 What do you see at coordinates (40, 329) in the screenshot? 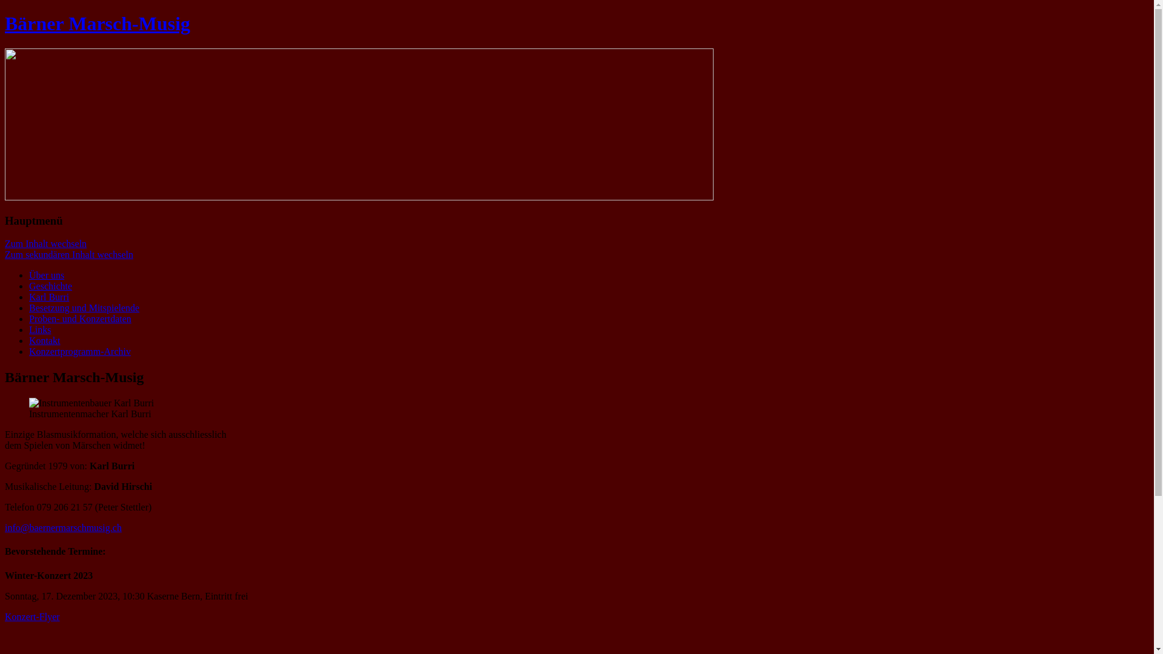
I see `Links` at bounding box center [40, 329].